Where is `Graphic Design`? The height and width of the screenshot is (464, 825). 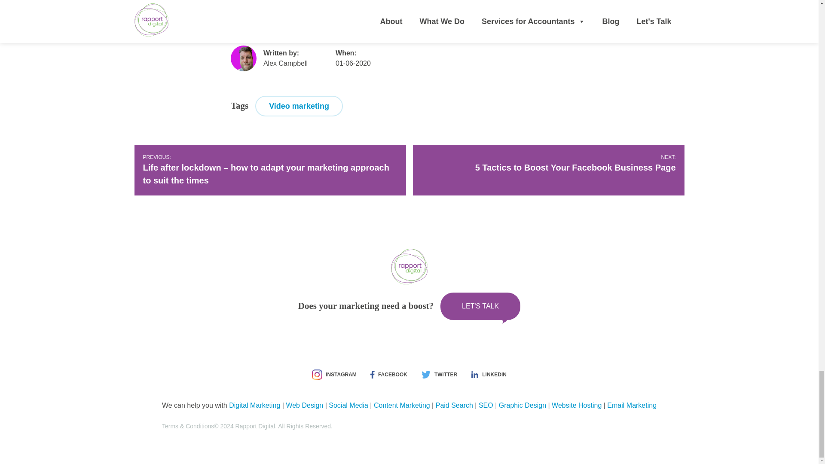 Graphic Design is located at coordinates (486, 405).